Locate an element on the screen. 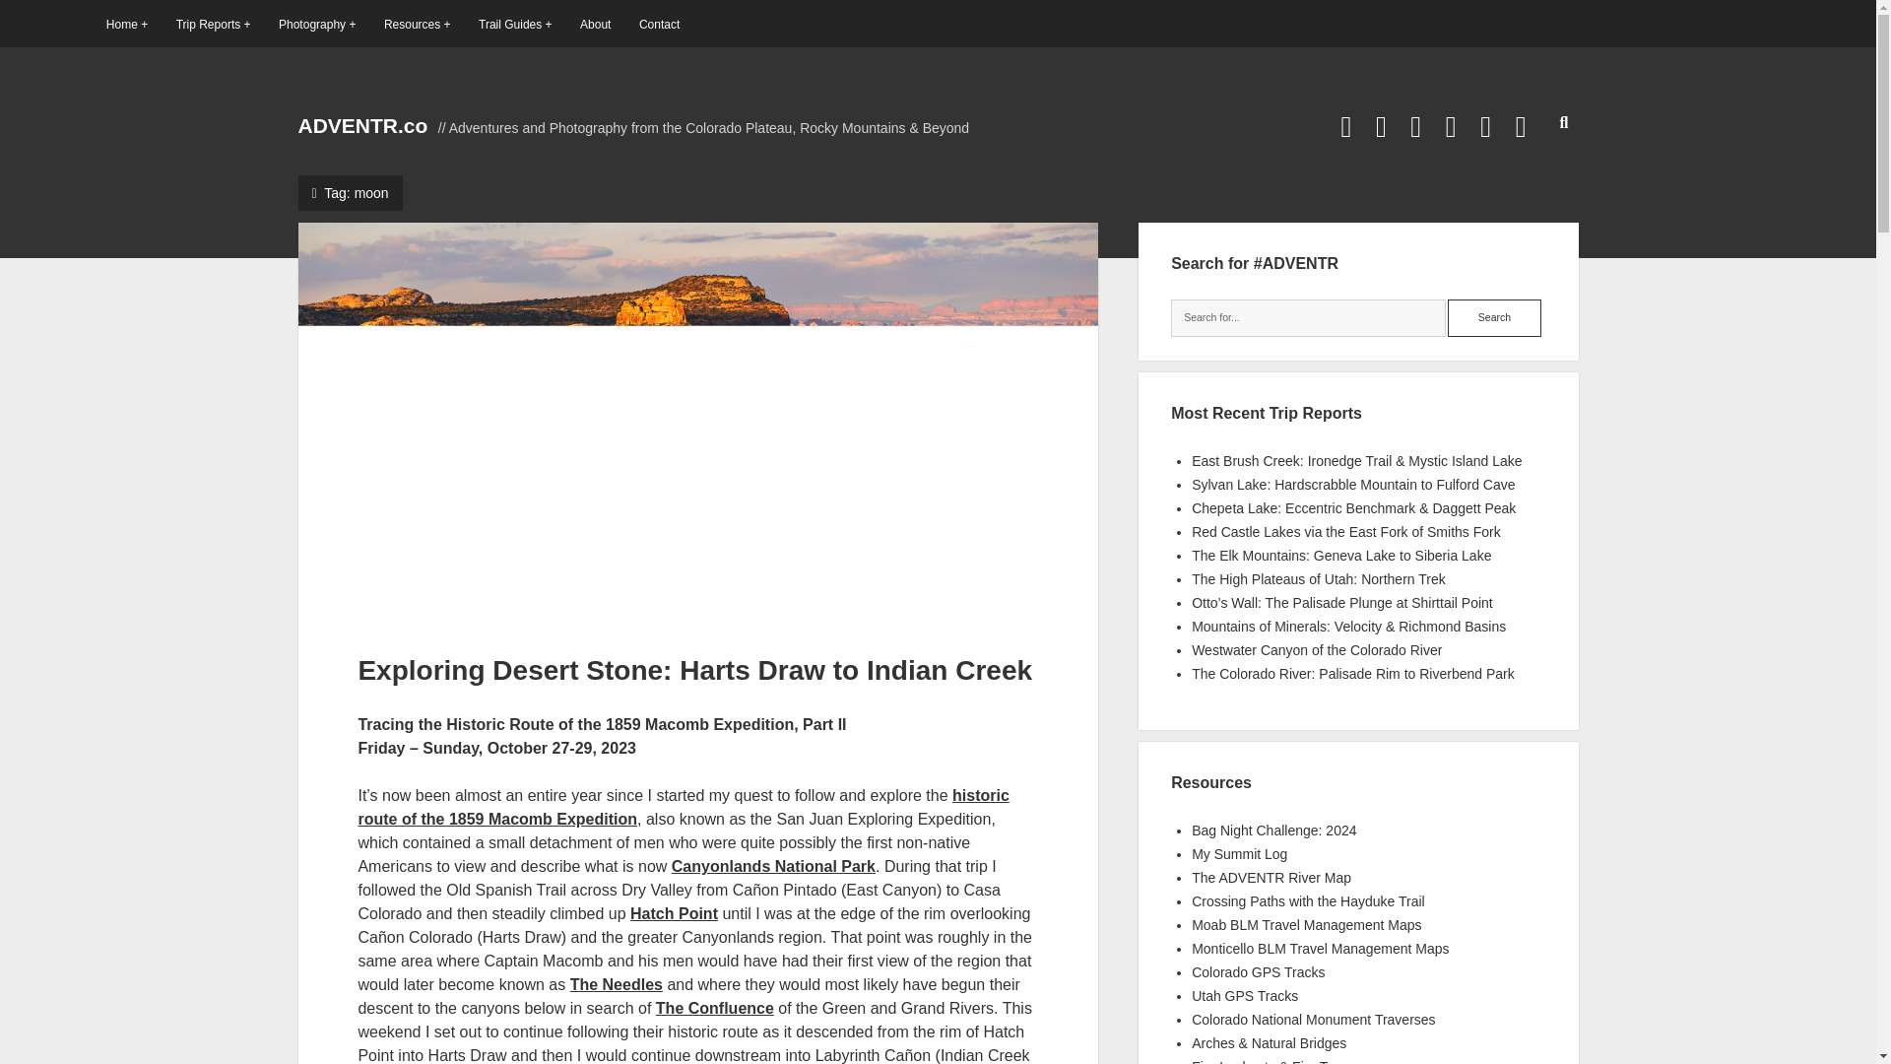  Home is located at coordinates (126, 24).